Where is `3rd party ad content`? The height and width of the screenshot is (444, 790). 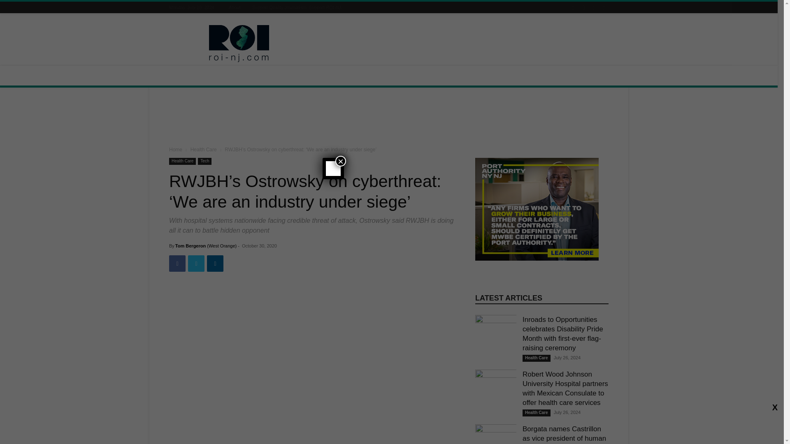 3rd party ad content is located at coordinates (389, 118).